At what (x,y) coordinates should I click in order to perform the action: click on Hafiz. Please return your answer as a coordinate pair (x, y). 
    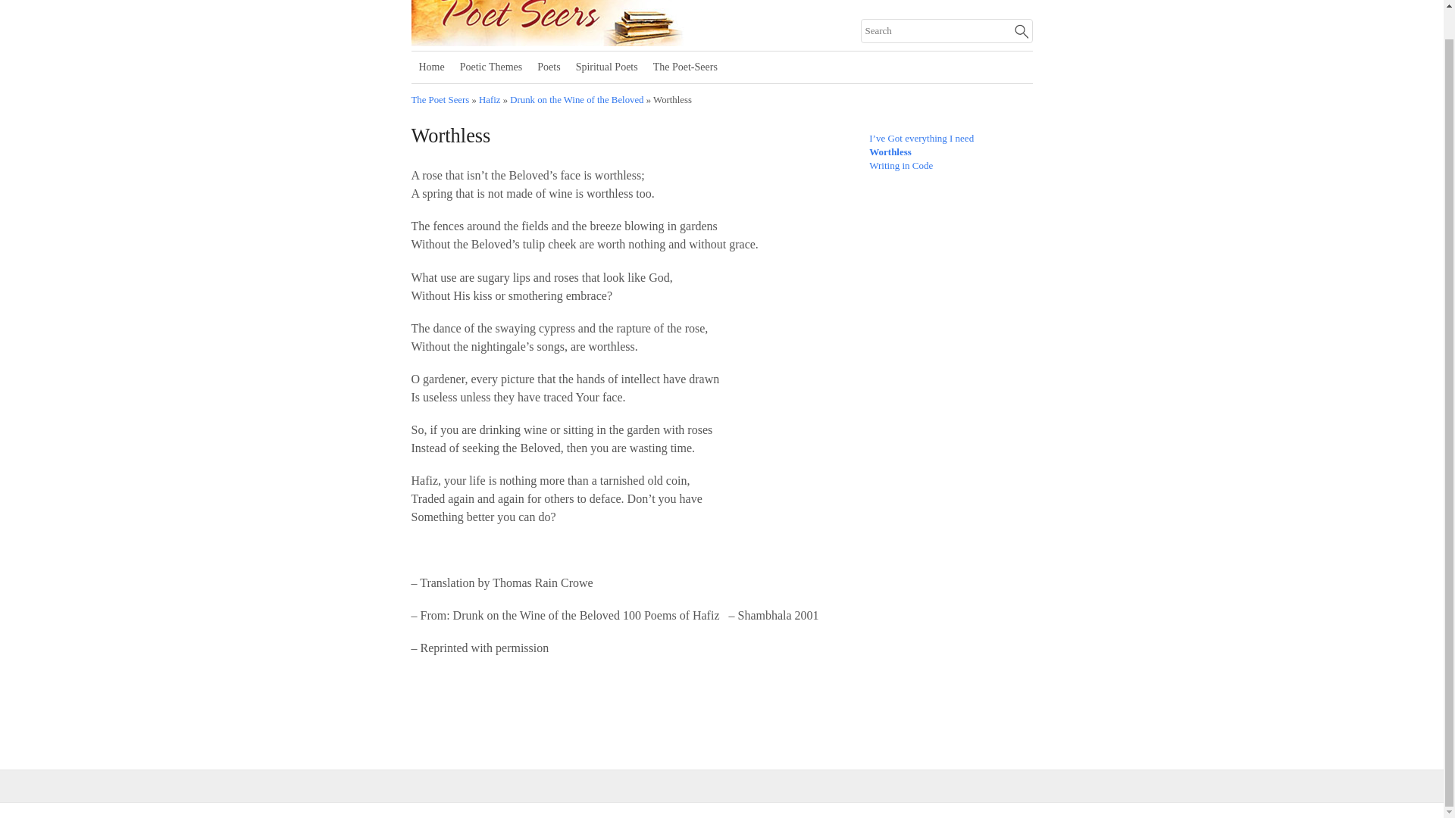
    Looking at the image, I should click on (490, 100).